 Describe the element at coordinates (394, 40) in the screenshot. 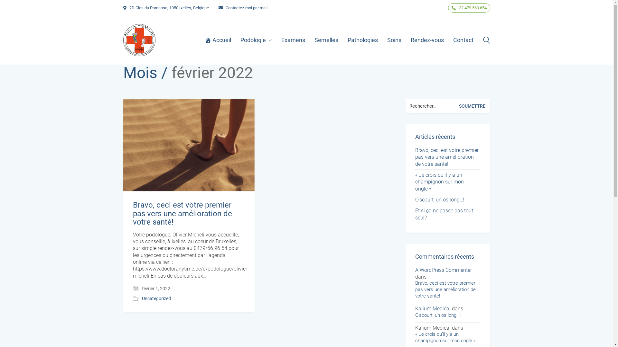

I see `Soins` at that location.